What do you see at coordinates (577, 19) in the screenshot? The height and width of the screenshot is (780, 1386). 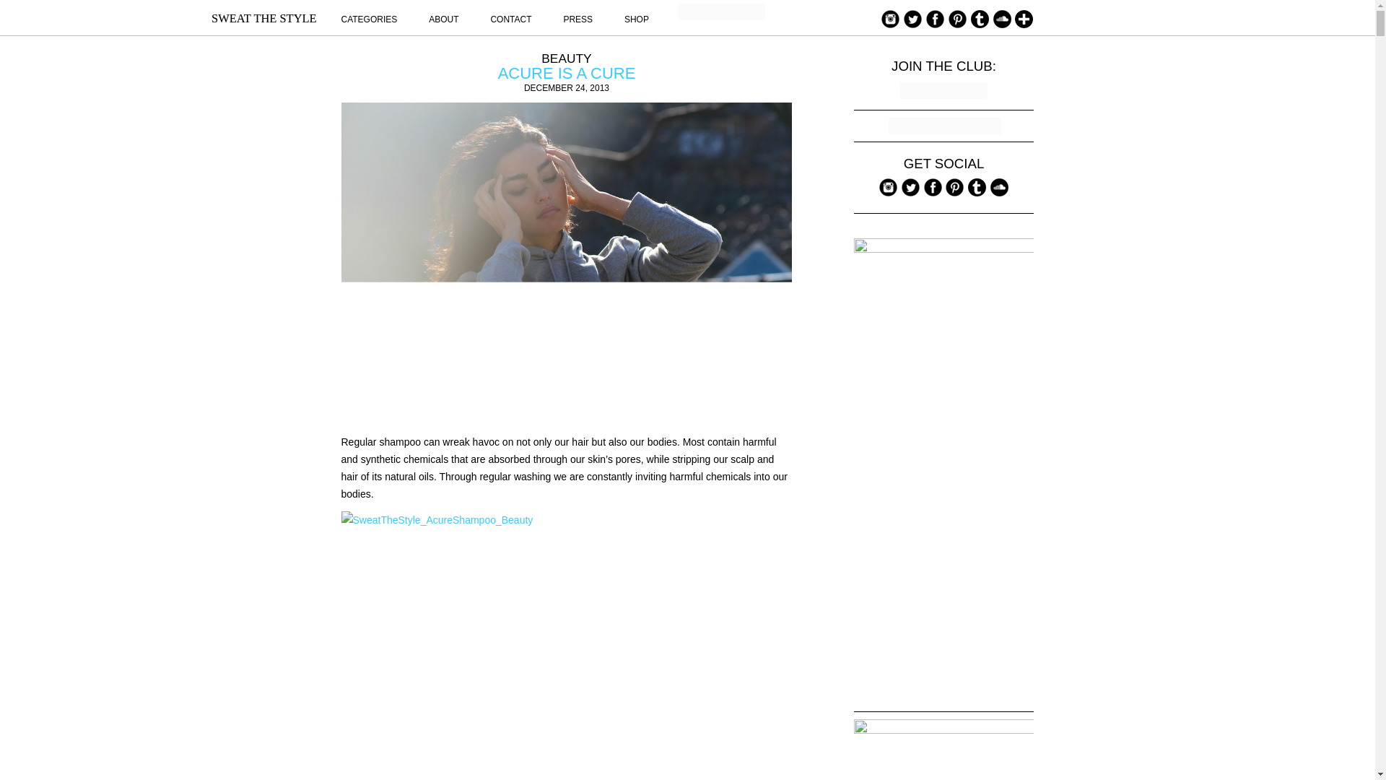 I see `PRESS` at bounding box center [577, 19].